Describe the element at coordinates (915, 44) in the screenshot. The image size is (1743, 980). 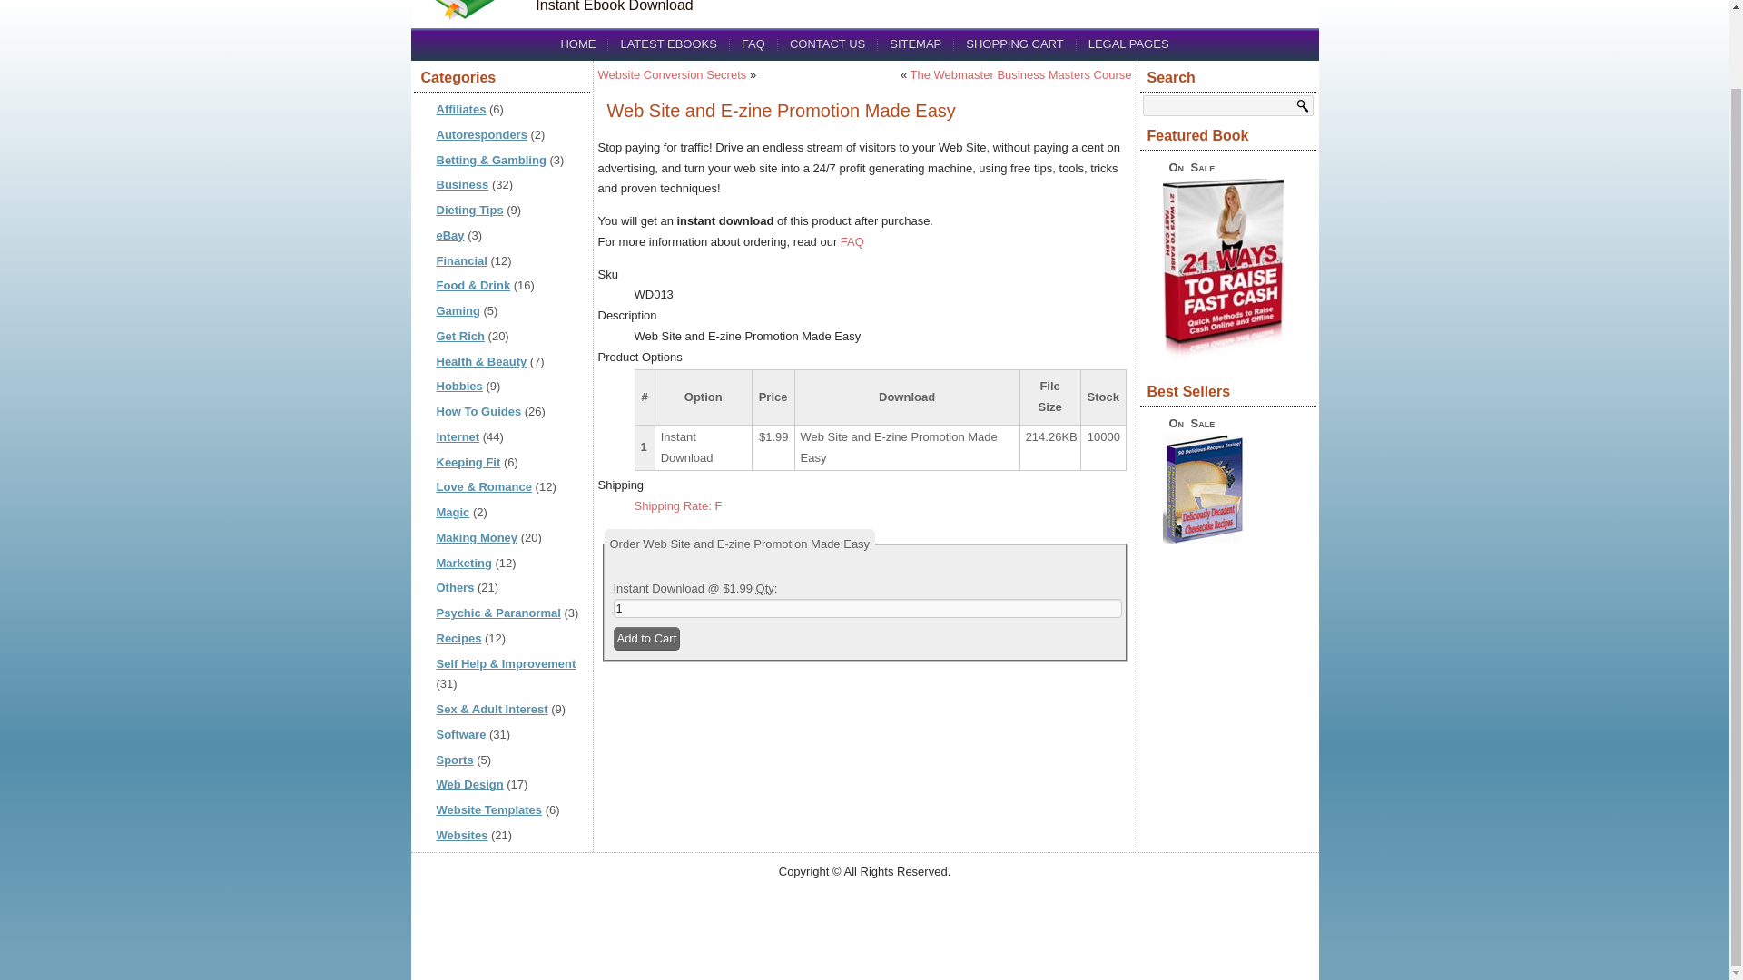
I see `SITEMAP` at that location.